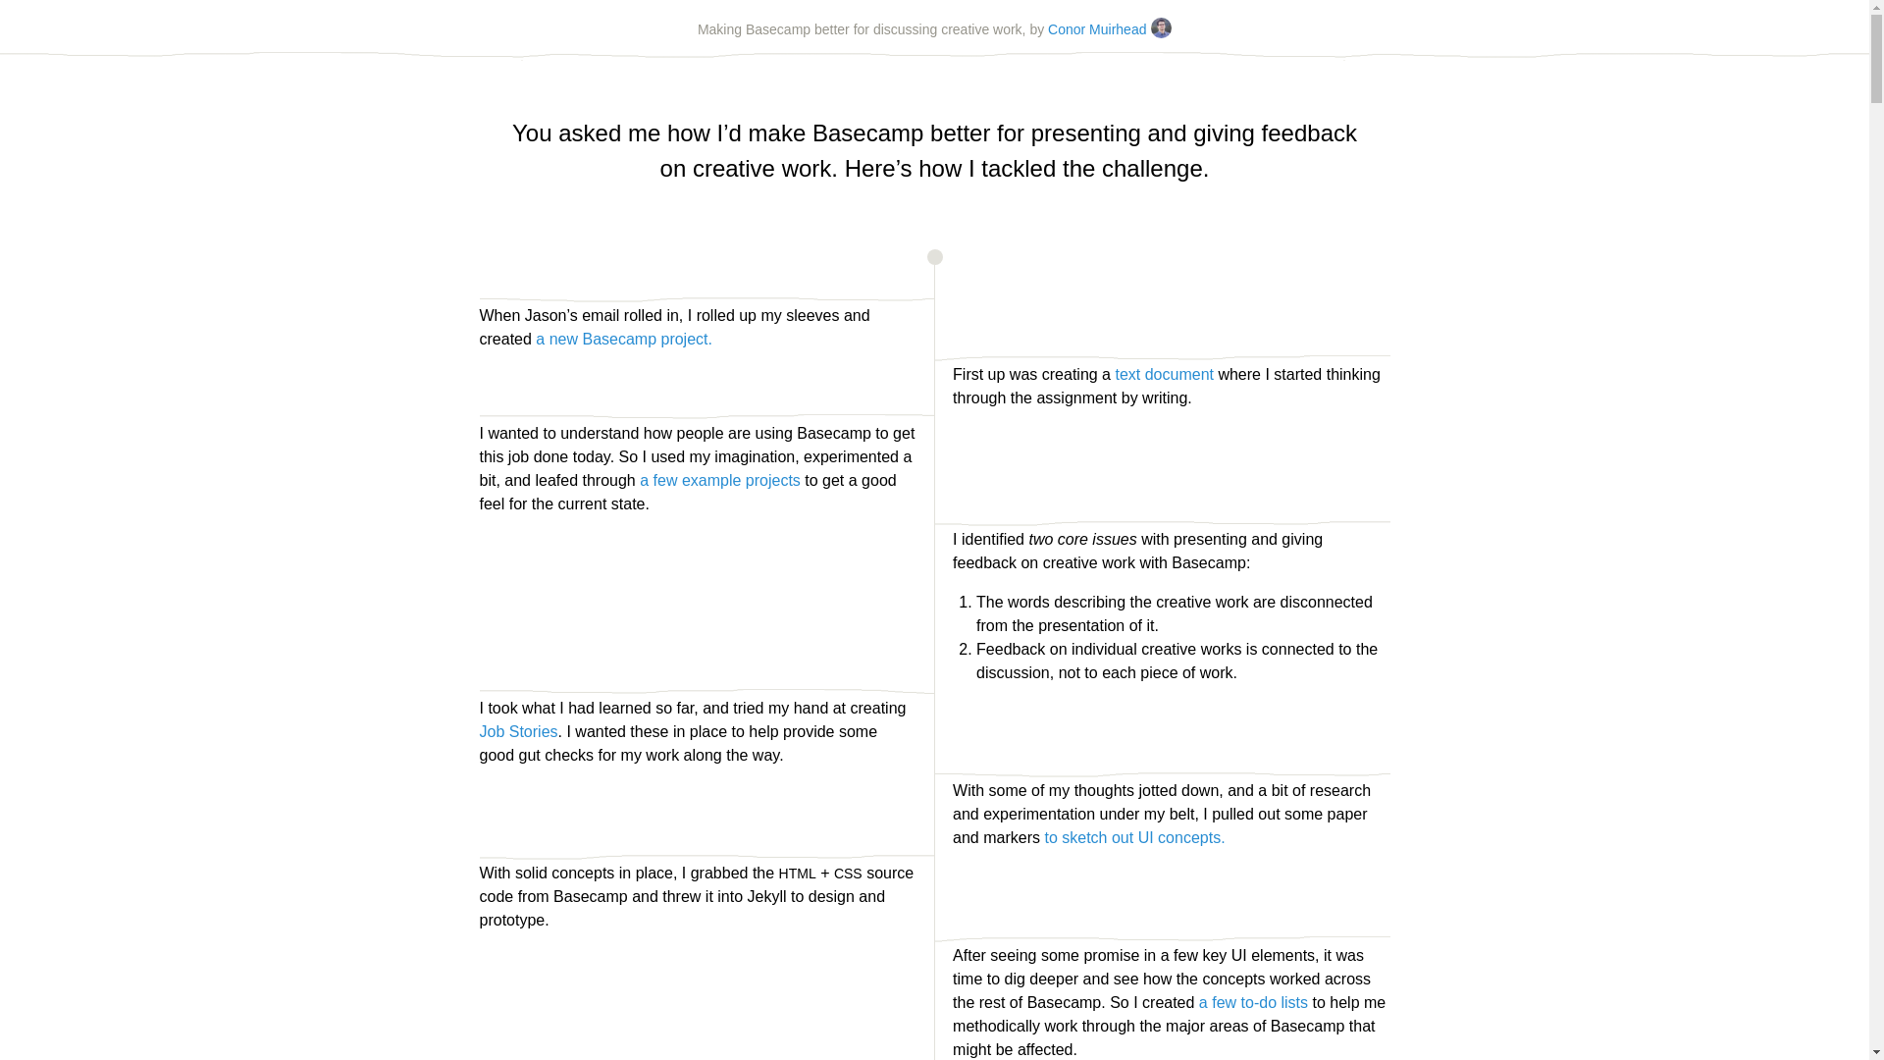  What do you see at coordinates (1294, 1003) in the screenshot?
I see `lists` at bounding box center [1294, 1003].